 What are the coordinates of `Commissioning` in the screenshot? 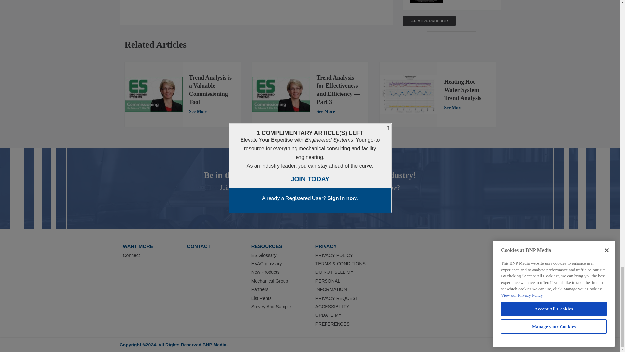 It's located at (281, 95).